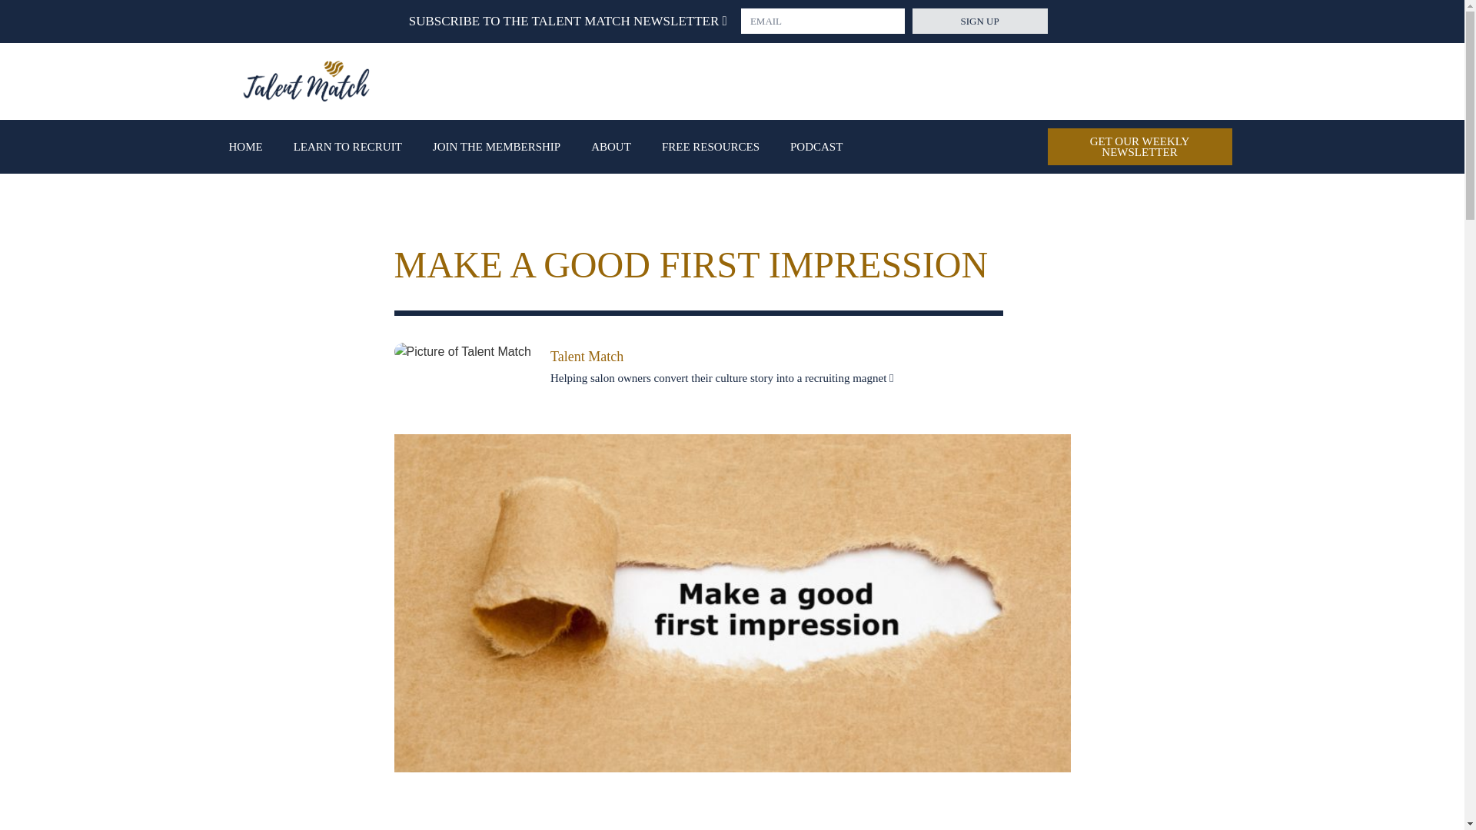  What do you see at coordinates (710, 146) in the screenshot?
I see `FREE RESOURCES` at bounding box center [710, 146].